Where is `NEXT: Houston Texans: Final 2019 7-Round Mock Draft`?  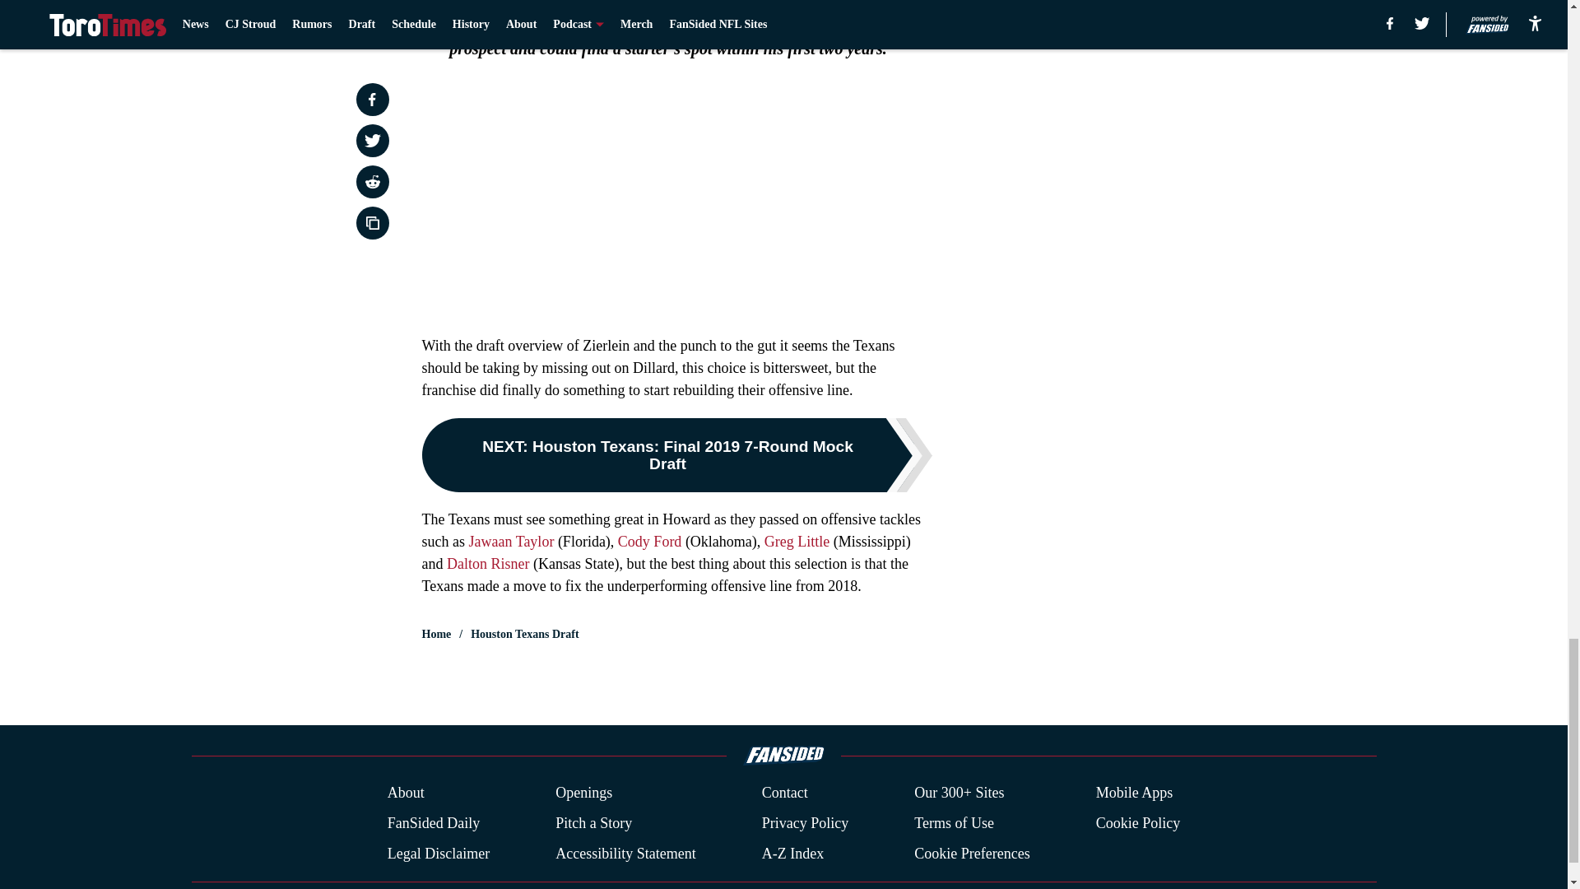 NEXT: Houston Texans: Final 2019 7-Round Mock Draft is located at coordinates (676, 454).